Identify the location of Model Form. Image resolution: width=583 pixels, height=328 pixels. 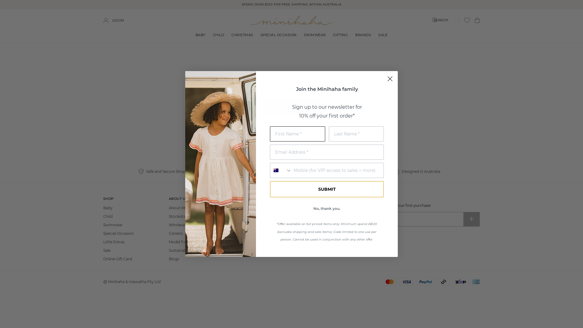
(180, 242).